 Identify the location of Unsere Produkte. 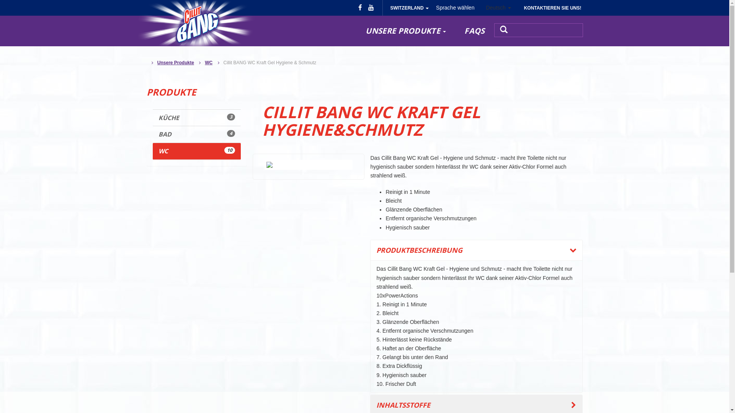
(175, 63).